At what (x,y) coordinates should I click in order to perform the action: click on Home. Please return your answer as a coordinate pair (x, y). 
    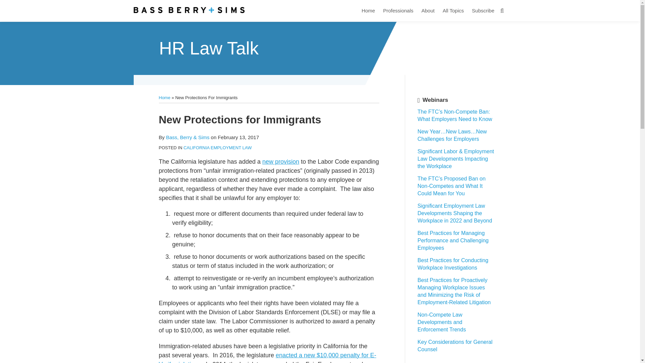
    Looking at the image, I should click on (164, 97).